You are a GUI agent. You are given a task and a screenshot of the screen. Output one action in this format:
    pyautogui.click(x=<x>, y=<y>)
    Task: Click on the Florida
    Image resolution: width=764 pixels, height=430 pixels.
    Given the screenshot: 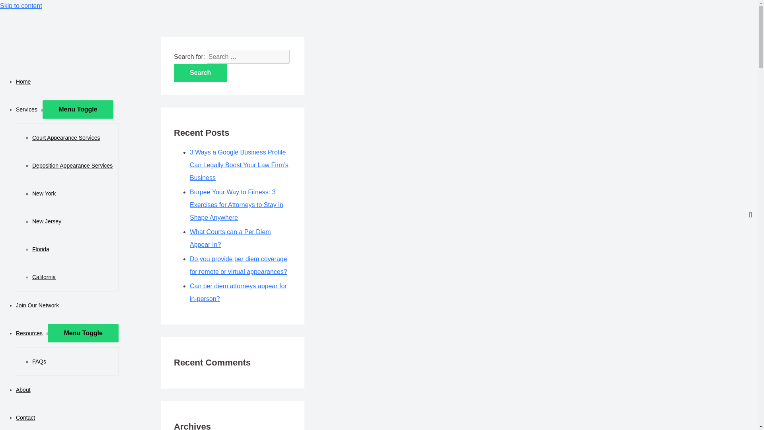 What is the action you would take?
    pyautogui.click(x=41, y=249)
    